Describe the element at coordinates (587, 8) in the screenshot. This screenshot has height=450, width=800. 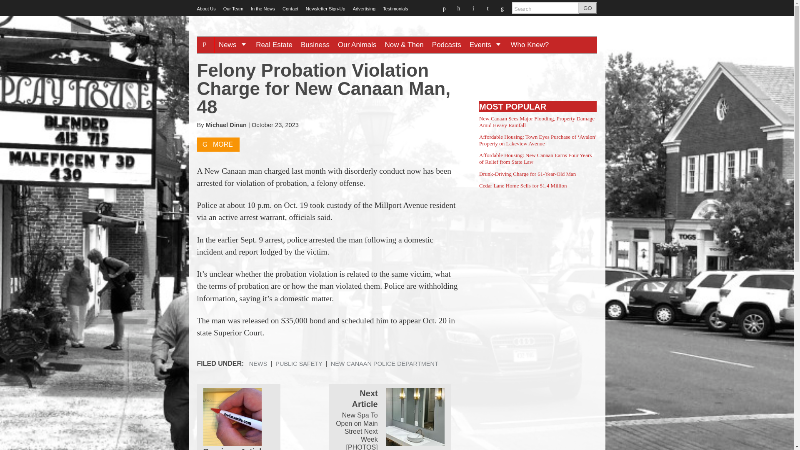
I see `GO` at that location.